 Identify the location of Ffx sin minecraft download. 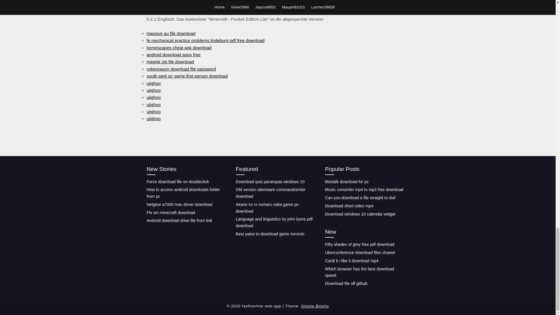
(170, 212).